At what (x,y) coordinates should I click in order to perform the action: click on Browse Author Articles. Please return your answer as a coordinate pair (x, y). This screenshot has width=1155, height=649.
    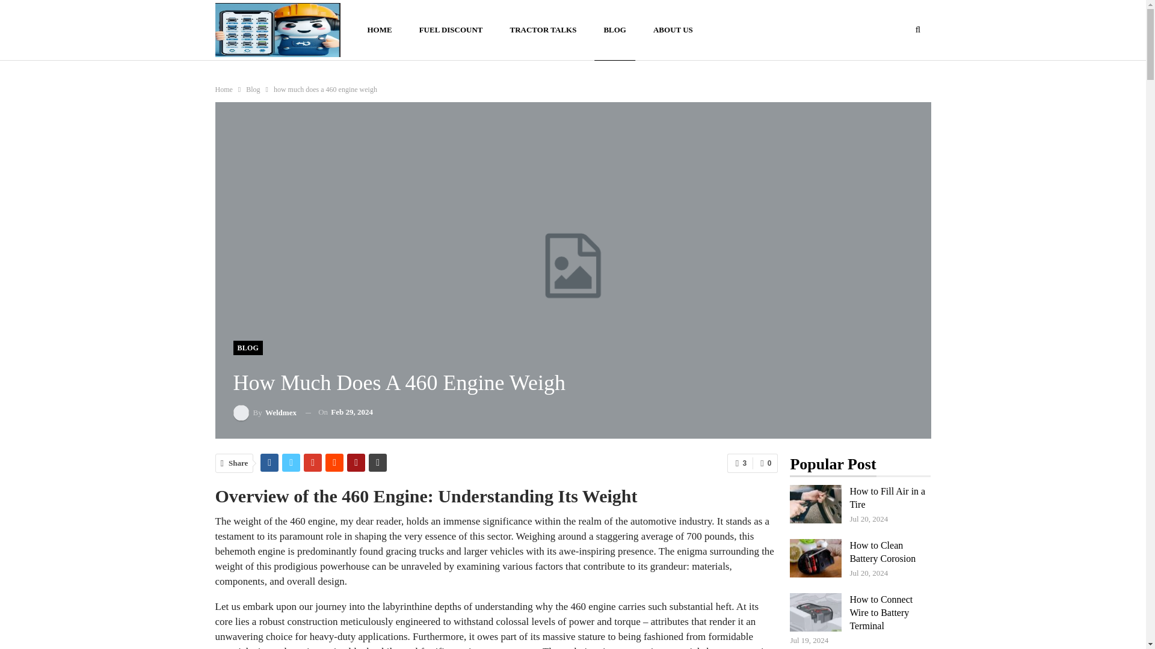
    Looking at the image, I should click on (265, 412).